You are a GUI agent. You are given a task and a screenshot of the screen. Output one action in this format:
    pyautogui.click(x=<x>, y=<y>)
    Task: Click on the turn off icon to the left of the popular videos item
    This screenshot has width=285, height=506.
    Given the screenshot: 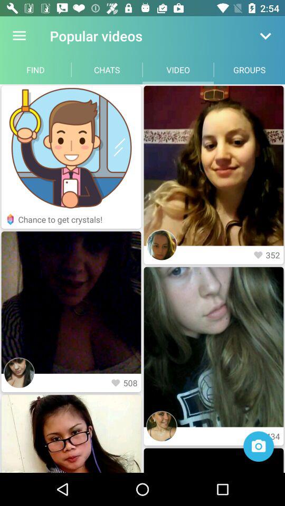 What is the action you would take?
    pyautogui.click(x=19, y=36)
    